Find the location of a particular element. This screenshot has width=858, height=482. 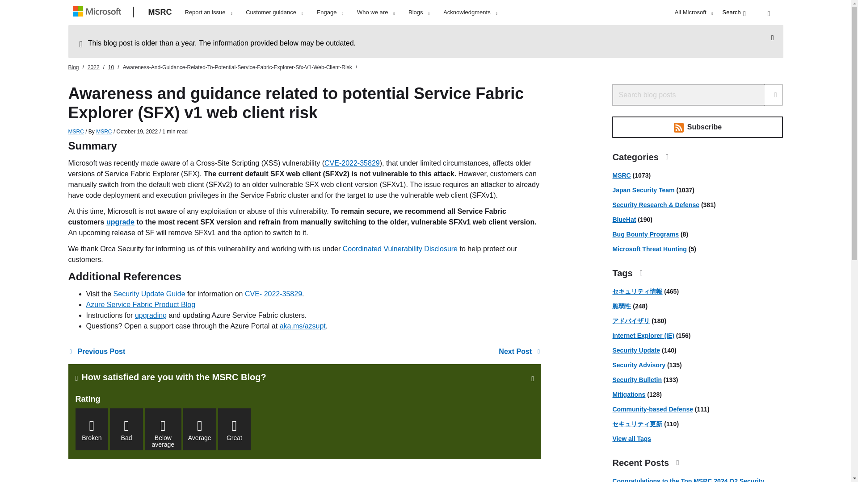

Feedback is located at coordinates (770, 13).